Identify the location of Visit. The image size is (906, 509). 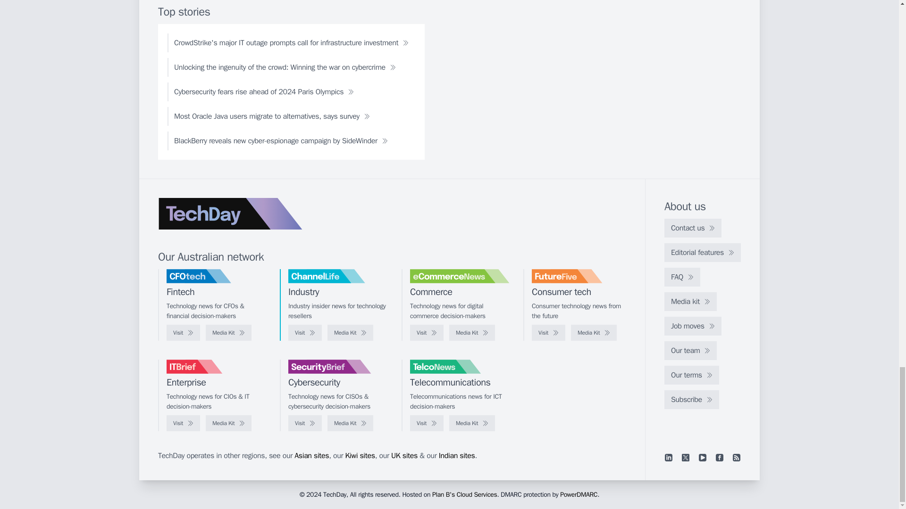
(548, 333).